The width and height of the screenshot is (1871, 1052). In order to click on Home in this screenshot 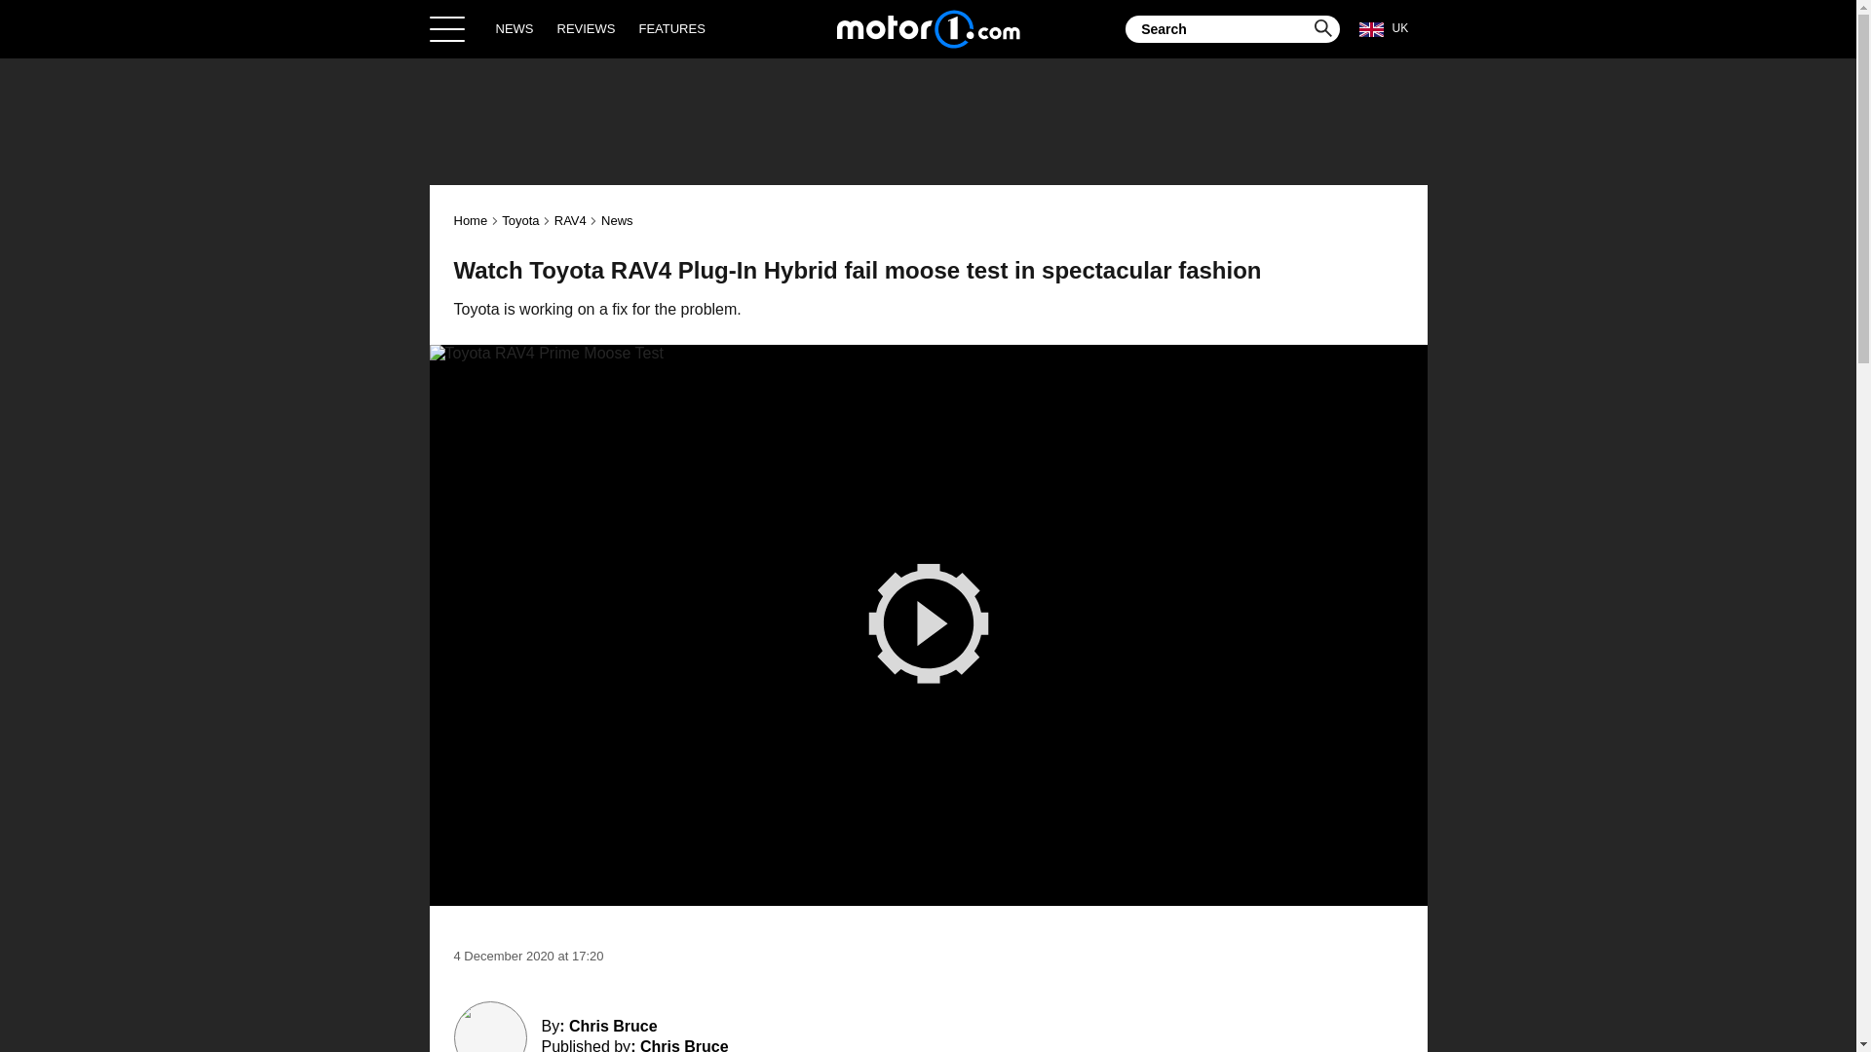, I will do `click(928, 28)`.